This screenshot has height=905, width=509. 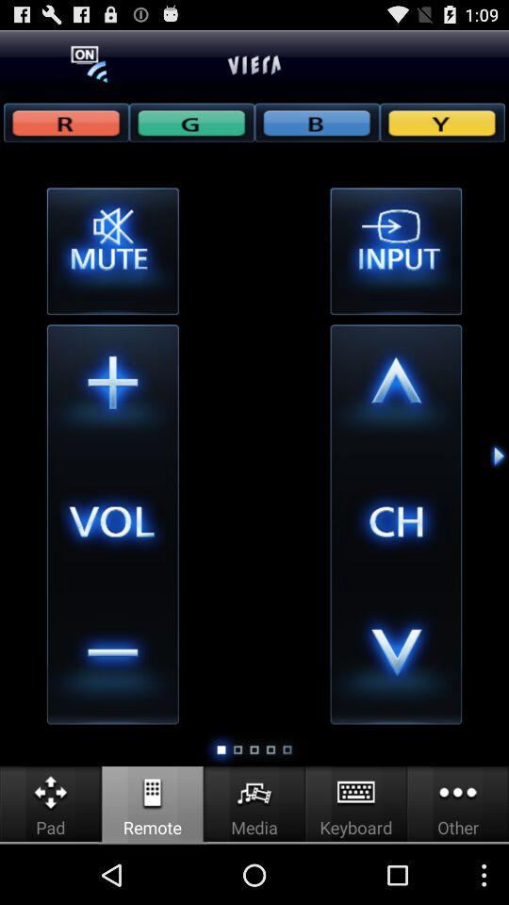 I want to click on mute or unmute box, so click(x=112, y=251).